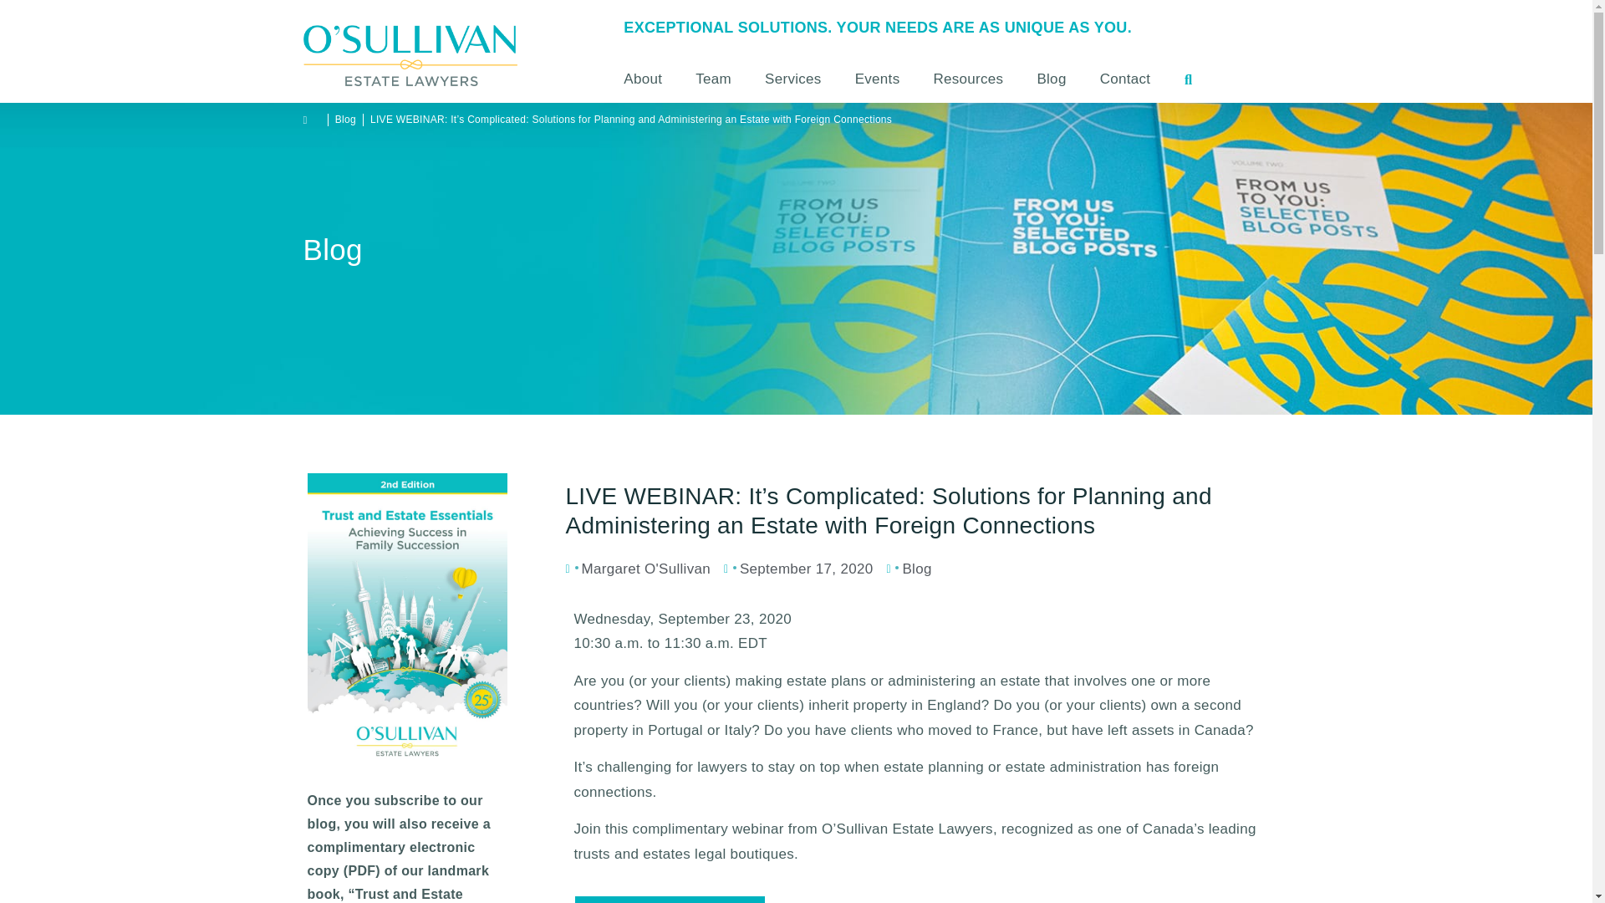 This screenshot has height=903, width=1605. Describe the element at coordinates (877, 79) in the screenshot. I see `Events` at that location.